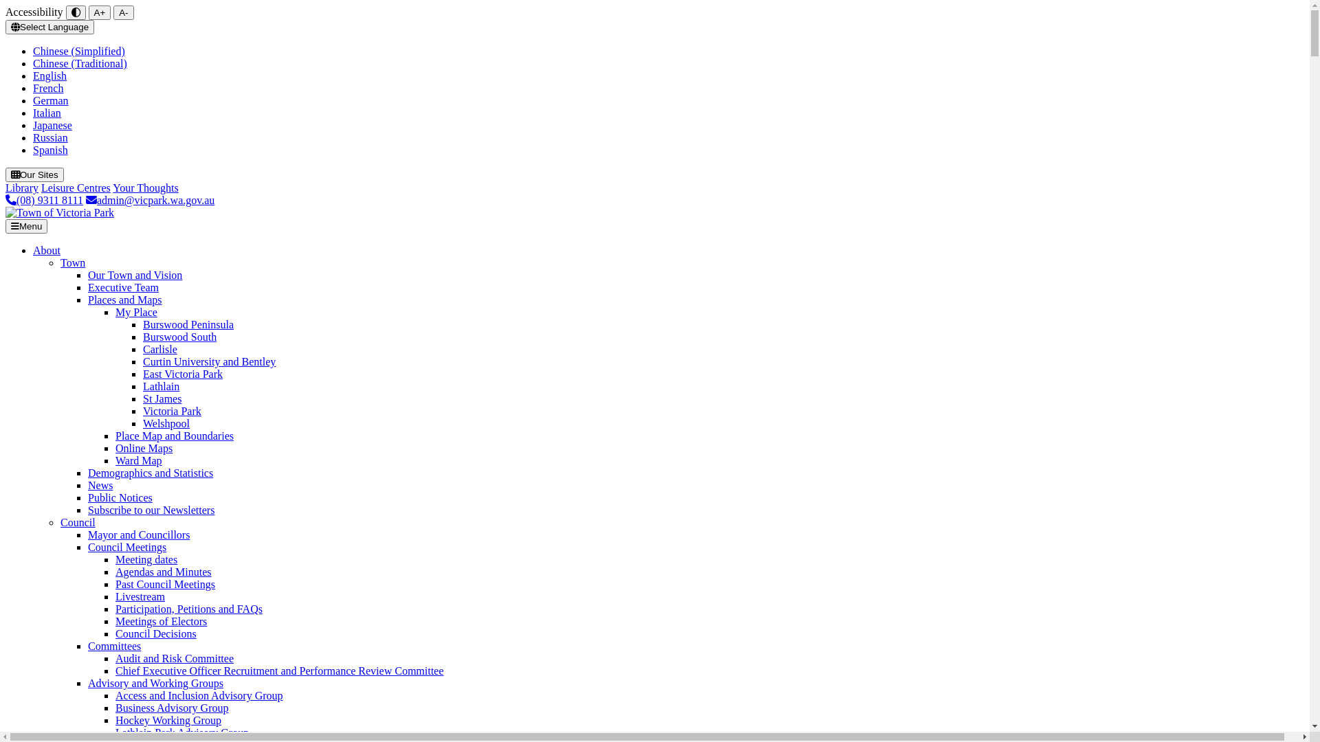  Describe the element at coordinates (34, 175) in the screenshot. I see `Our Sites` at that location.